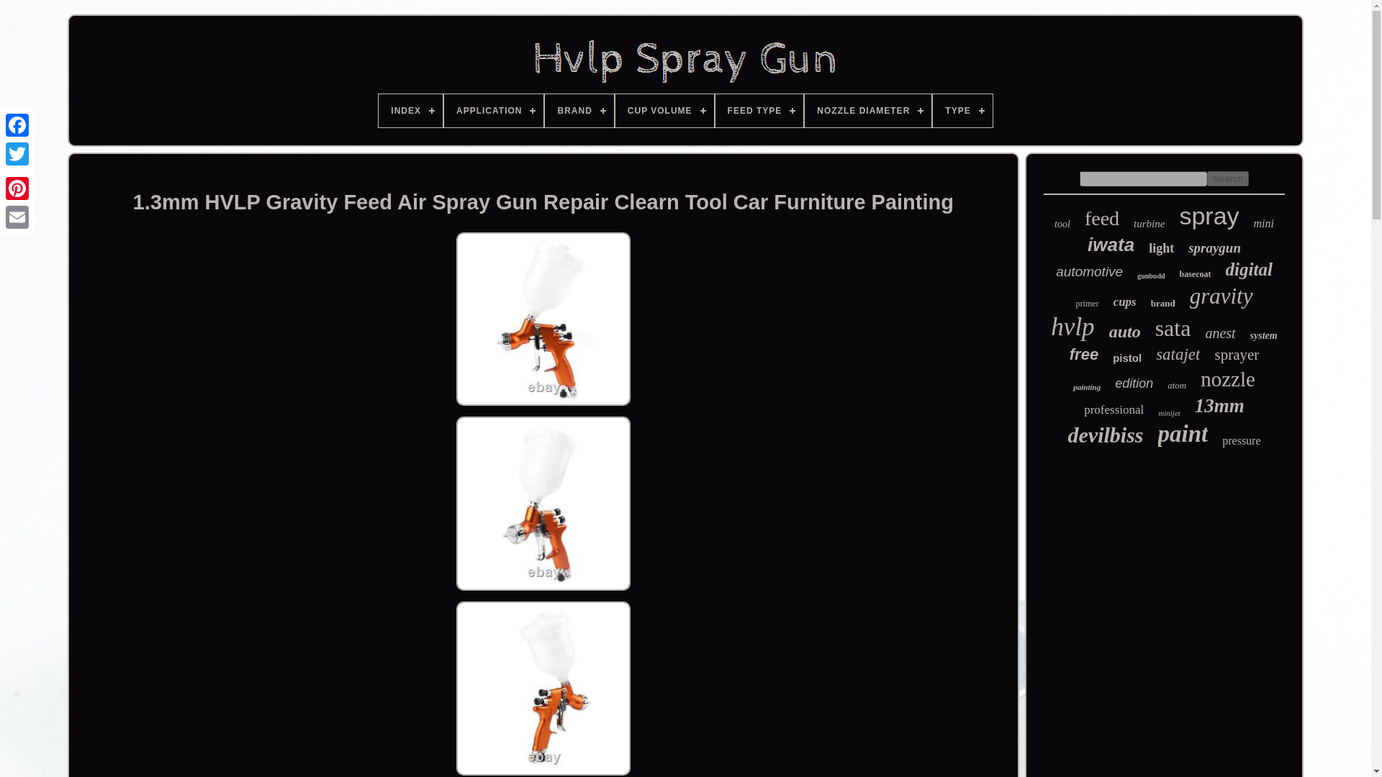  I want to click on Search, so click(1228, 178).